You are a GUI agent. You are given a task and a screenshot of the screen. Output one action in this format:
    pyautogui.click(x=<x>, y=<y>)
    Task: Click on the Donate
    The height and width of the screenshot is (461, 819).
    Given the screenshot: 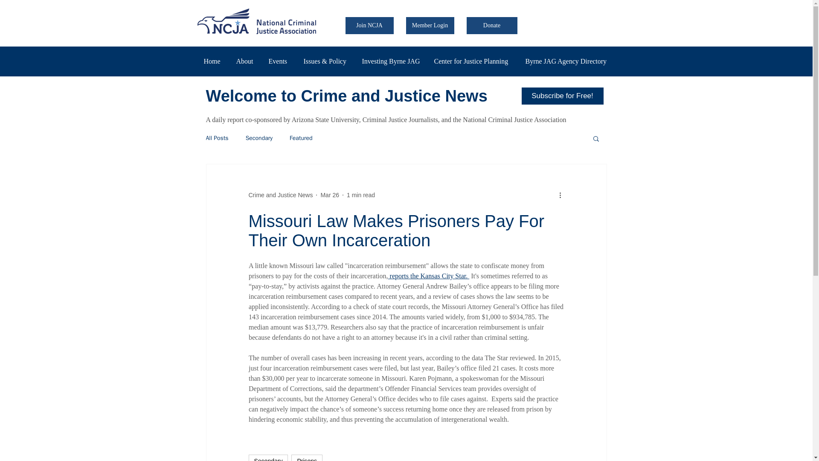 What is the action you would take?
    pyautogui.click(x=492, y=25)
    